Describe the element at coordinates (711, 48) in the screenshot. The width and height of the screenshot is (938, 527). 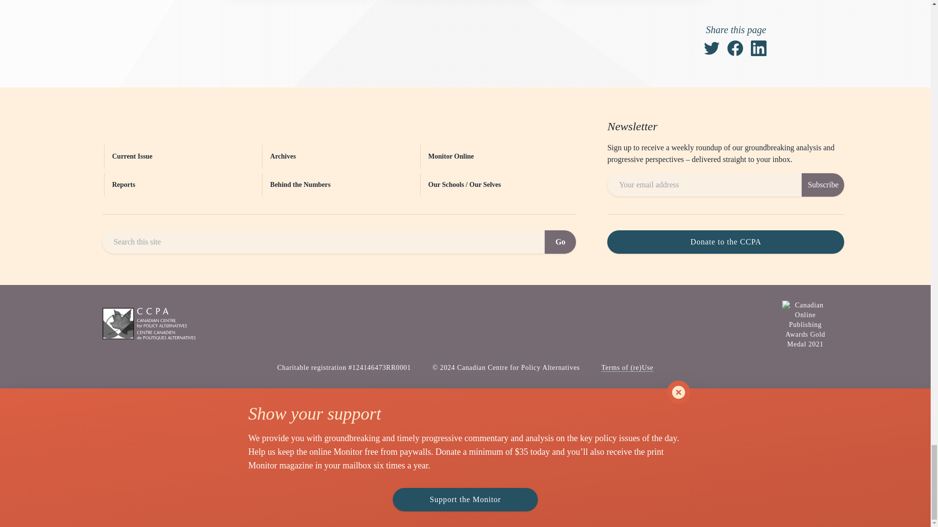
I see `Tweet` at that location.